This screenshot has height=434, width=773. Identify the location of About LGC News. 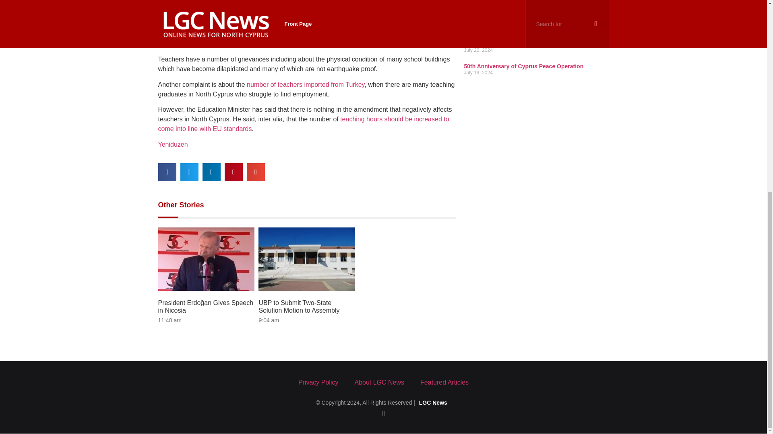
(379, 383).